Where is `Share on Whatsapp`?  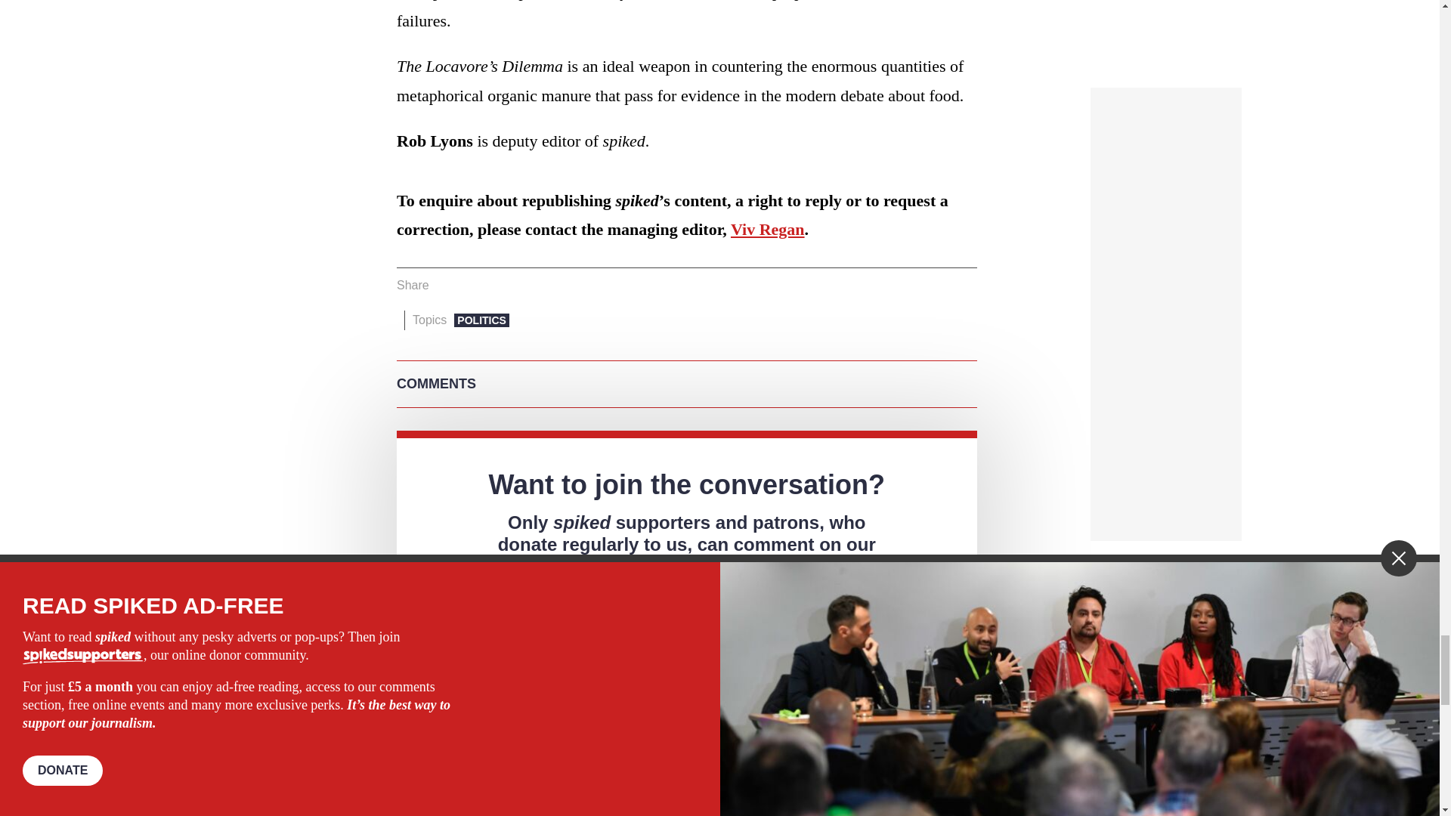 Share on Whatsapp is located at coordinates (493, 286).